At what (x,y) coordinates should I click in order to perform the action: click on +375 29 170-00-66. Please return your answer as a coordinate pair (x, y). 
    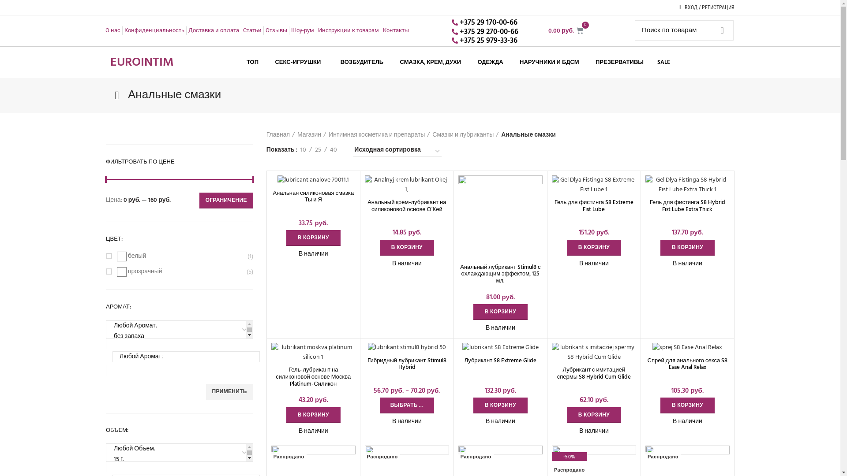
    Looking at the image, I should click on (493, 23).